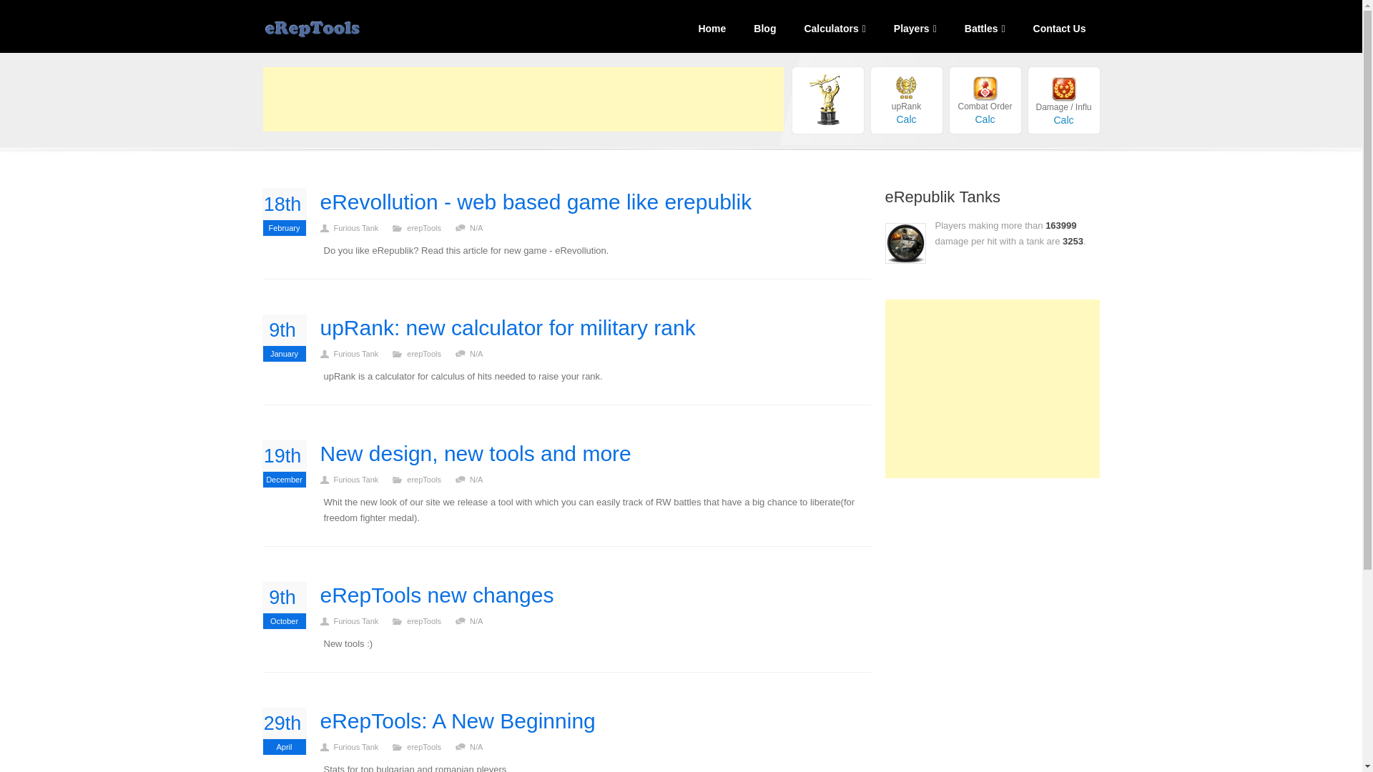 The height and width of the screenshot is (772, 1373). What do you see at coordinates (915, 29) in the screenshot?
I see `Players` at bounding box center [915, 29].